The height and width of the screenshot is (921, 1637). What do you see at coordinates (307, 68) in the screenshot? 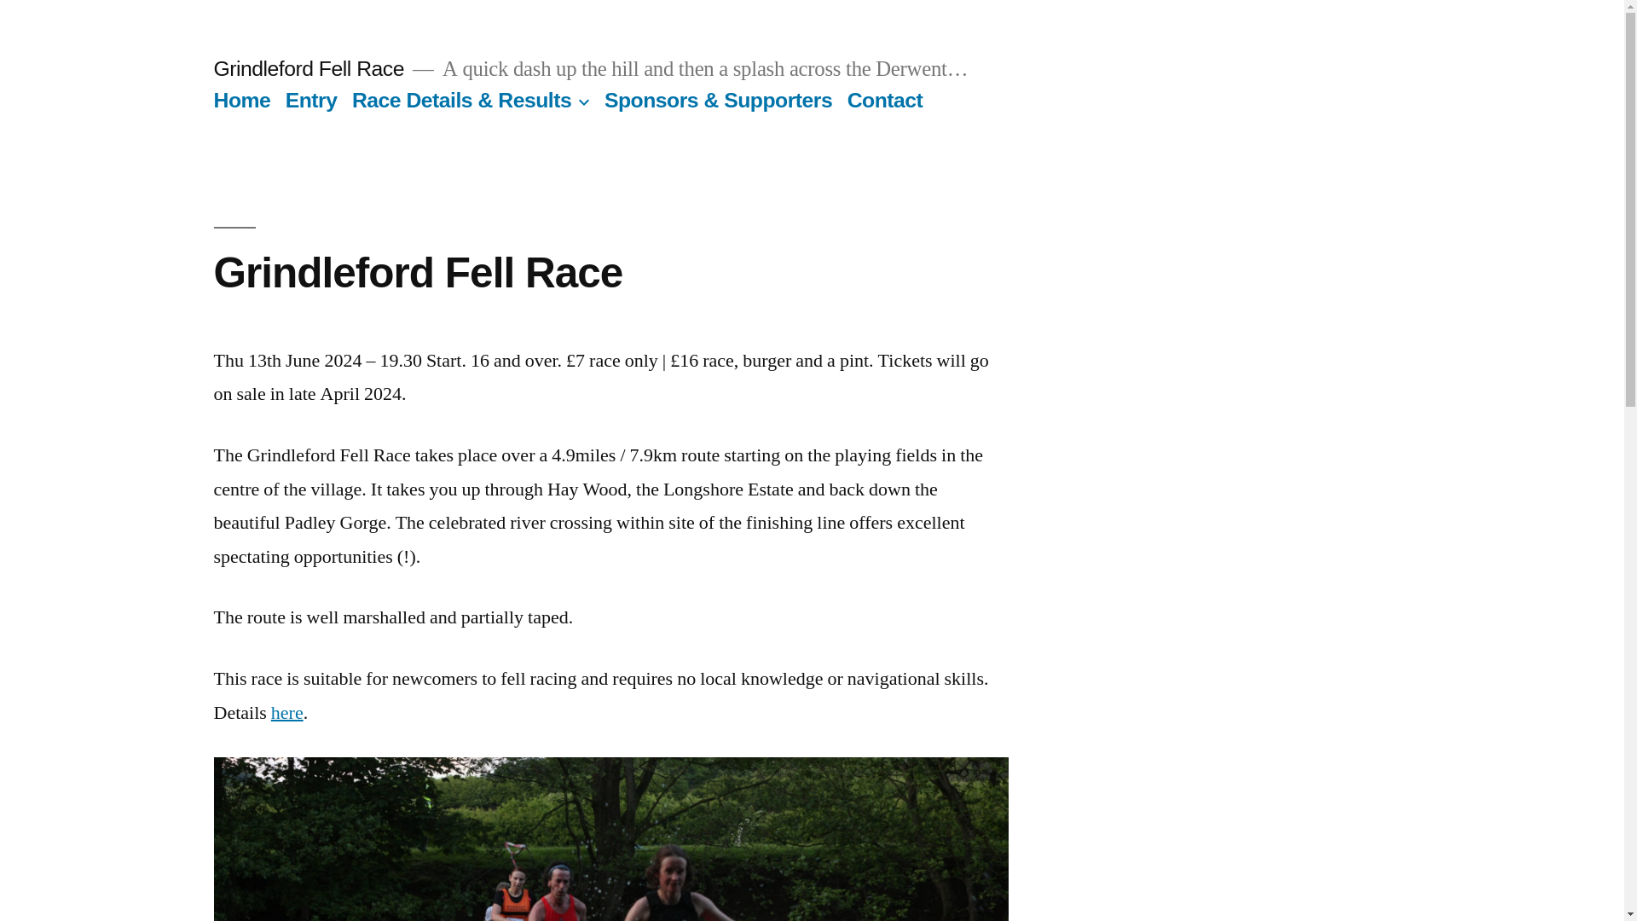
I see `Grindleford Fell Race` at bounding box center [307, 68].